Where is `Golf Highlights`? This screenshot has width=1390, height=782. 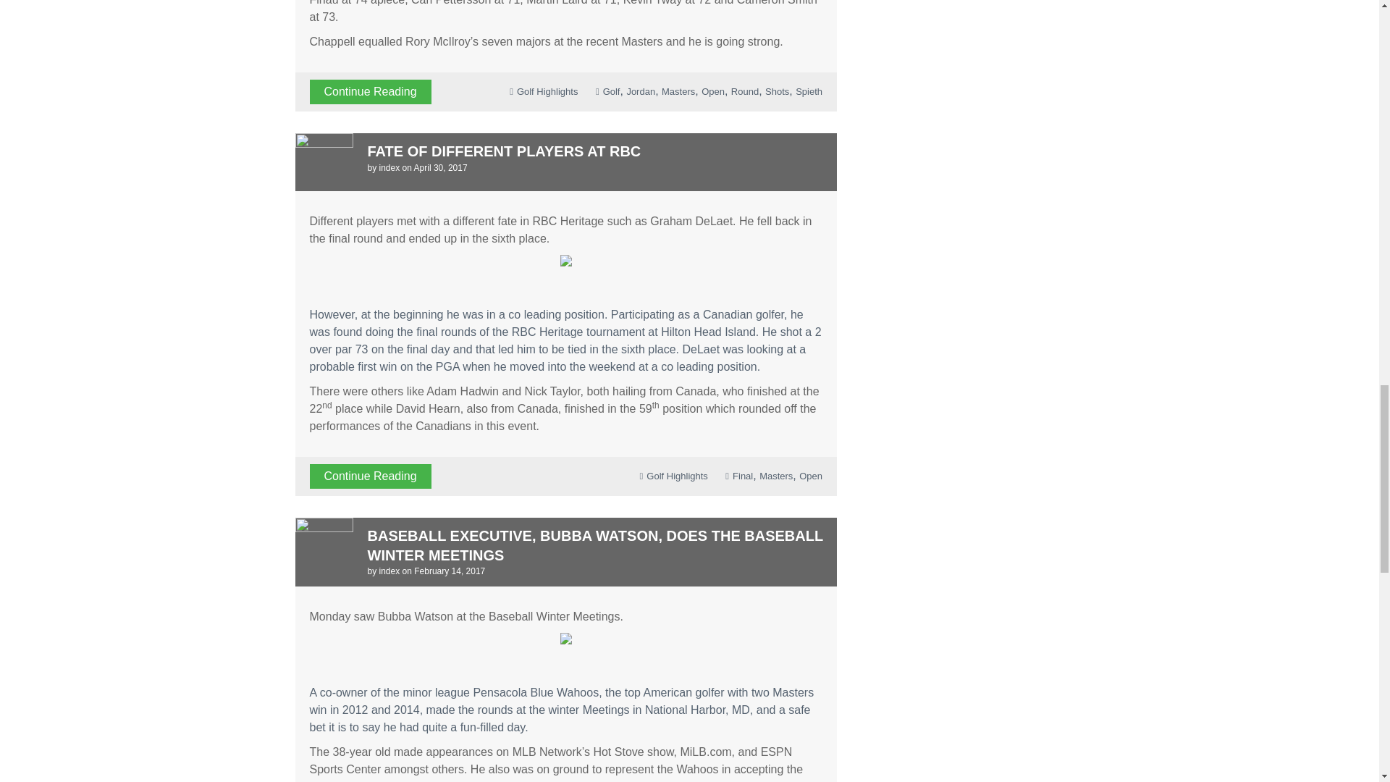 Golf Highlights is located at coordinates (547, 91).